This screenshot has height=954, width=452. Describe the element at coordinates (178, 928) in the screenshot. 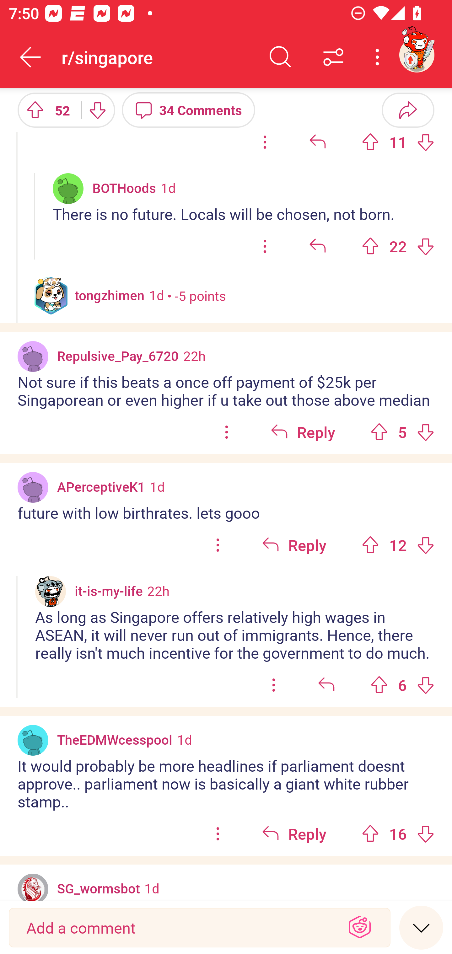

I see `Add a comment` at that location.